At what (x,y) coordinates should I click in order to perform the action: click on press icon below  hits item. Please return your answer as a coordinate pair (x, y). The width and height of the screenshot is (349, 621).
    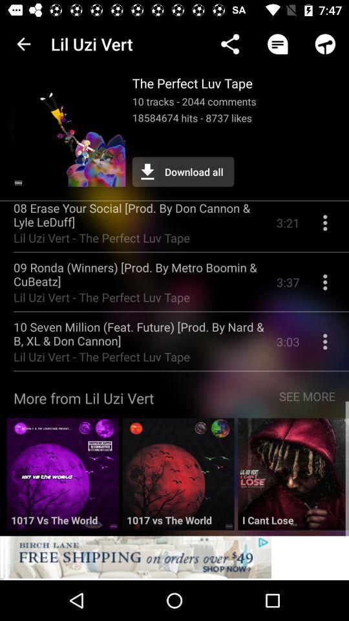
    Looking at the image, I should click on (183, 171).